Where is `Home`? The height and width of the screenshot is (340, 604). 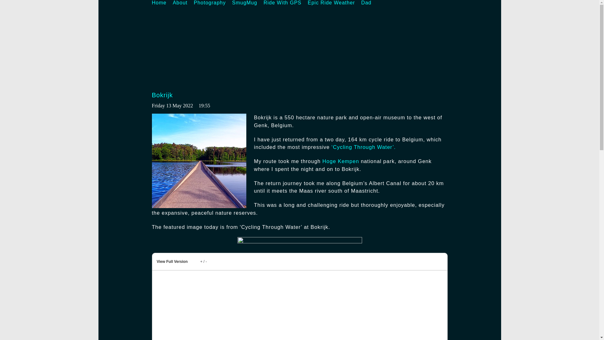
Home is located at coordinates (159, 3).